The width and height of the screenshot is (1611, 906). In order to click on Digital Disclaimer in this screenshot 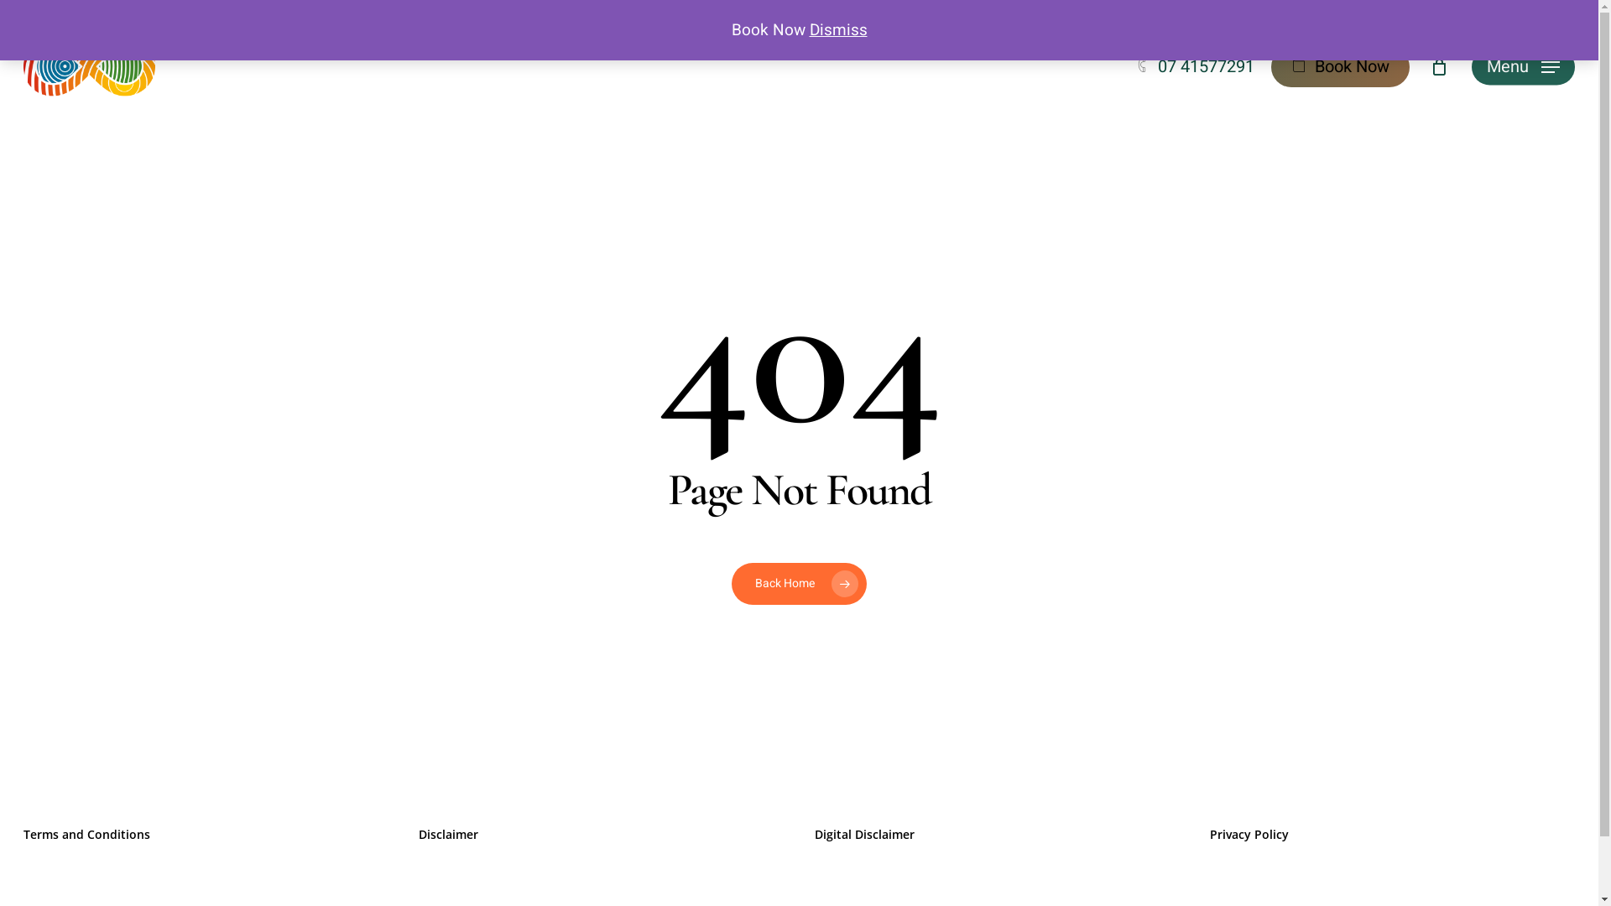, I will do `click(864, 834)`.